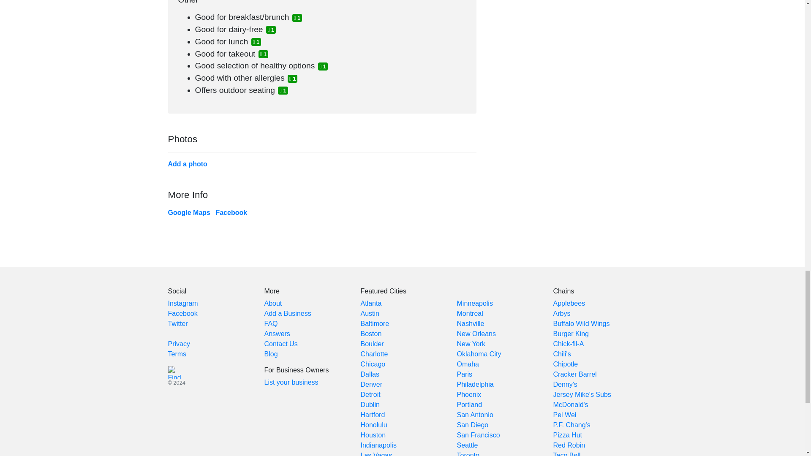 This screenshot has height=456, width=811. Describe the element at coordinates (271, 323) in the screenshot. I see `FAQ` at that location.